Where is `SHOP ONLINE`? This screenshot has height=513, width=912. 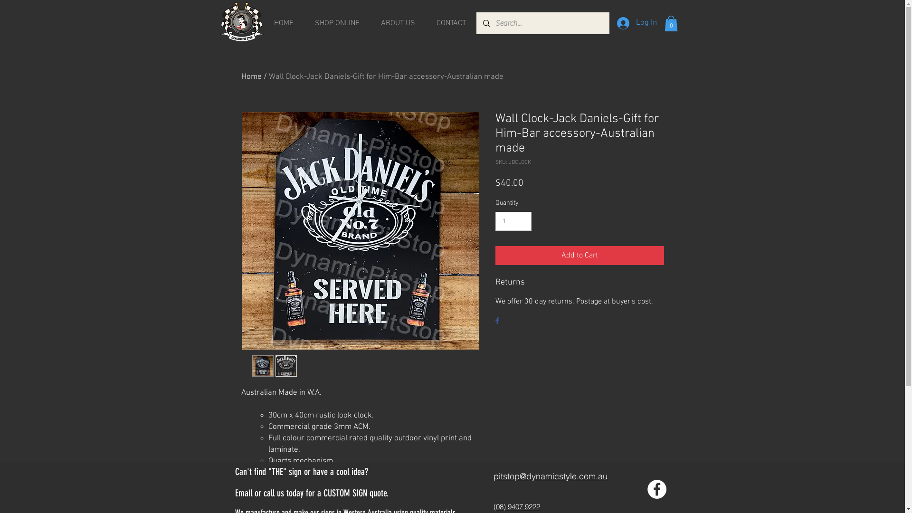
SHOP ONLINE is located at coordinates (337, 23).